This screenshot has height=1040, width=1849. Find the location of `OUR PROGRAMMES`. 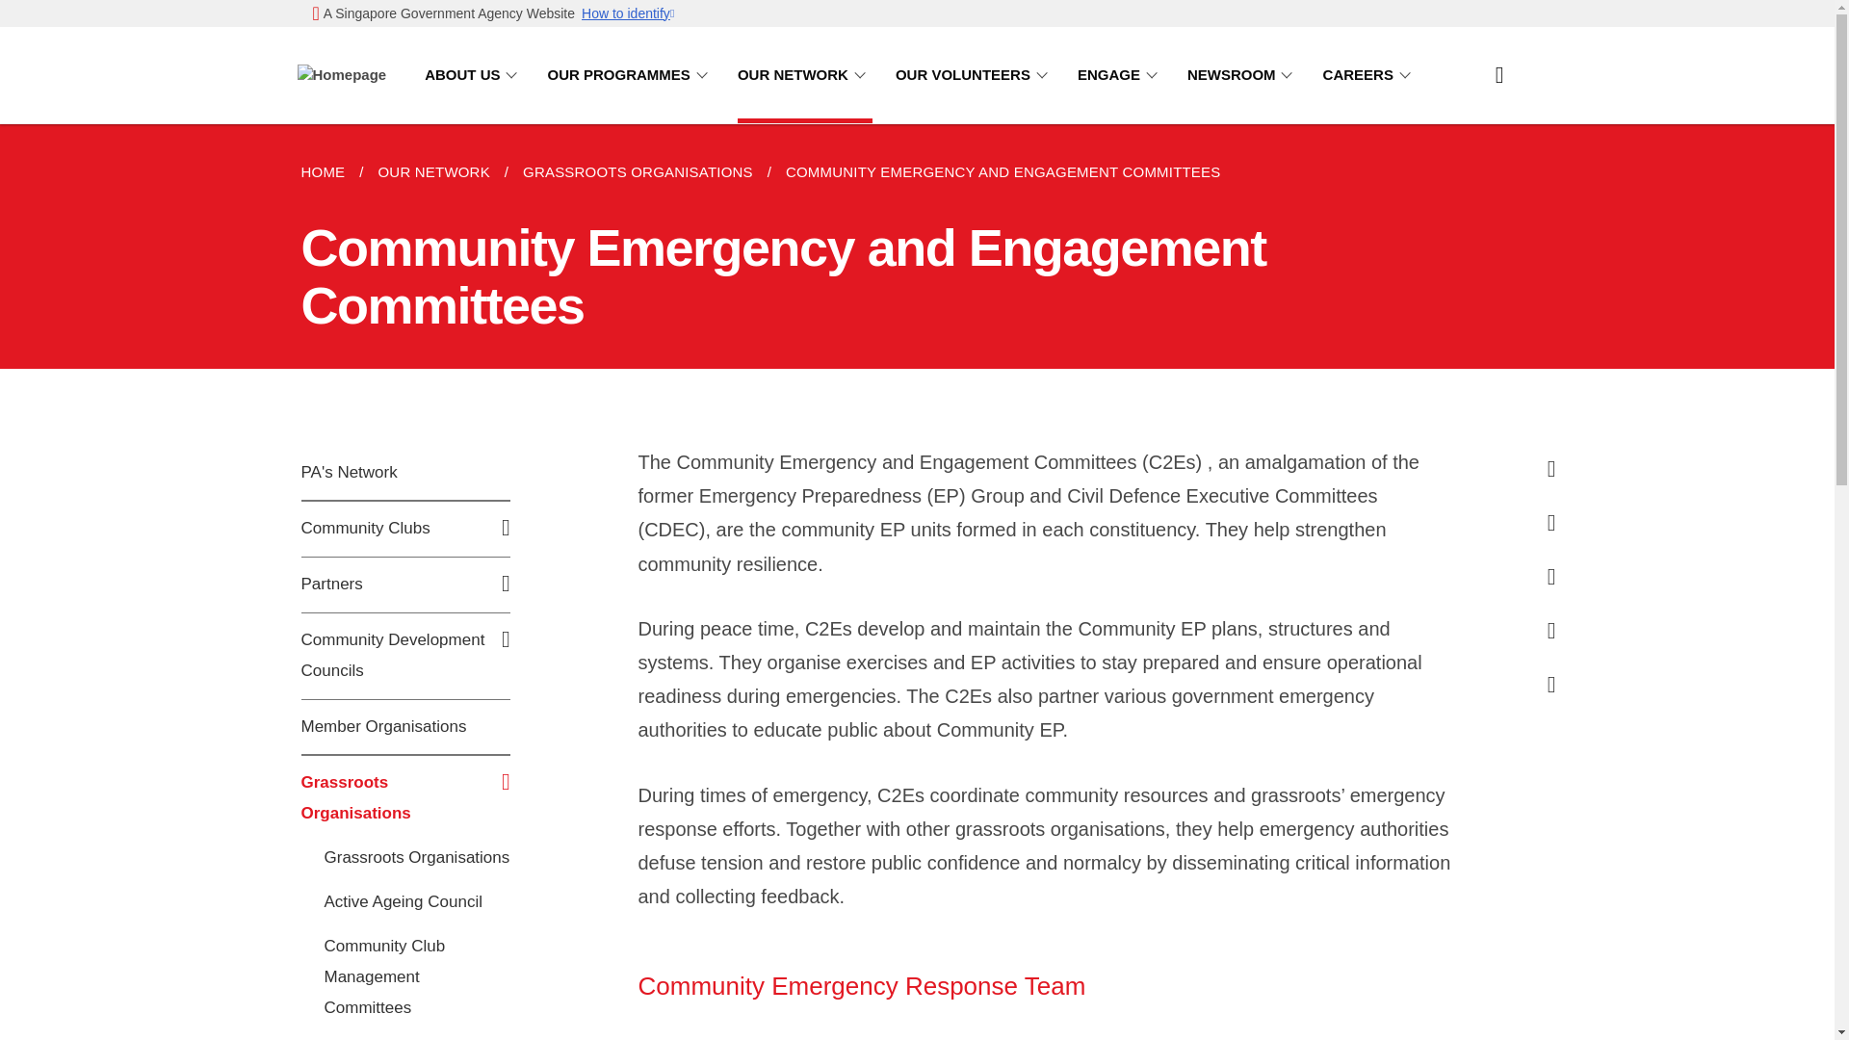

OUR PROGRAMMES is located at coordinates (630, 75).